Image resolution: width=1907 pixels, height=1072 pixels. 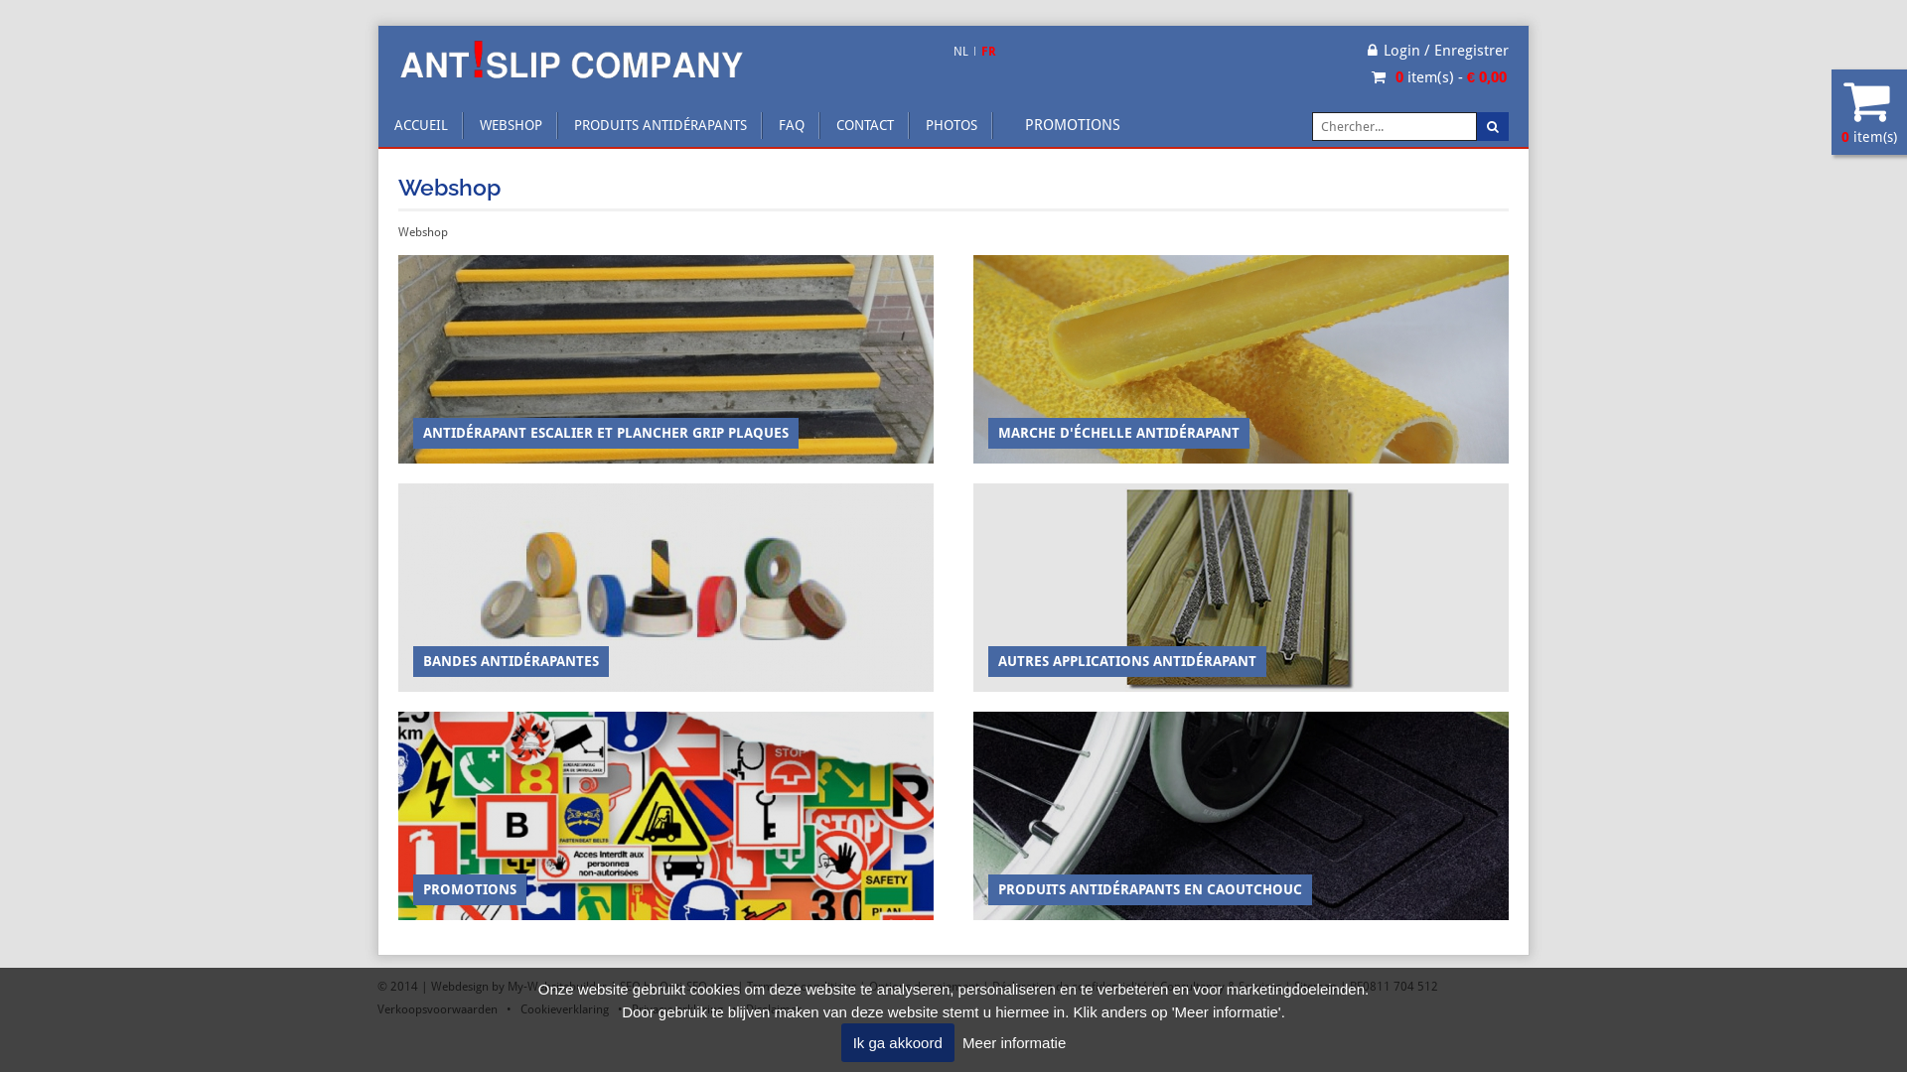 I want to click on CONTACT, so click(x=865, y=125).